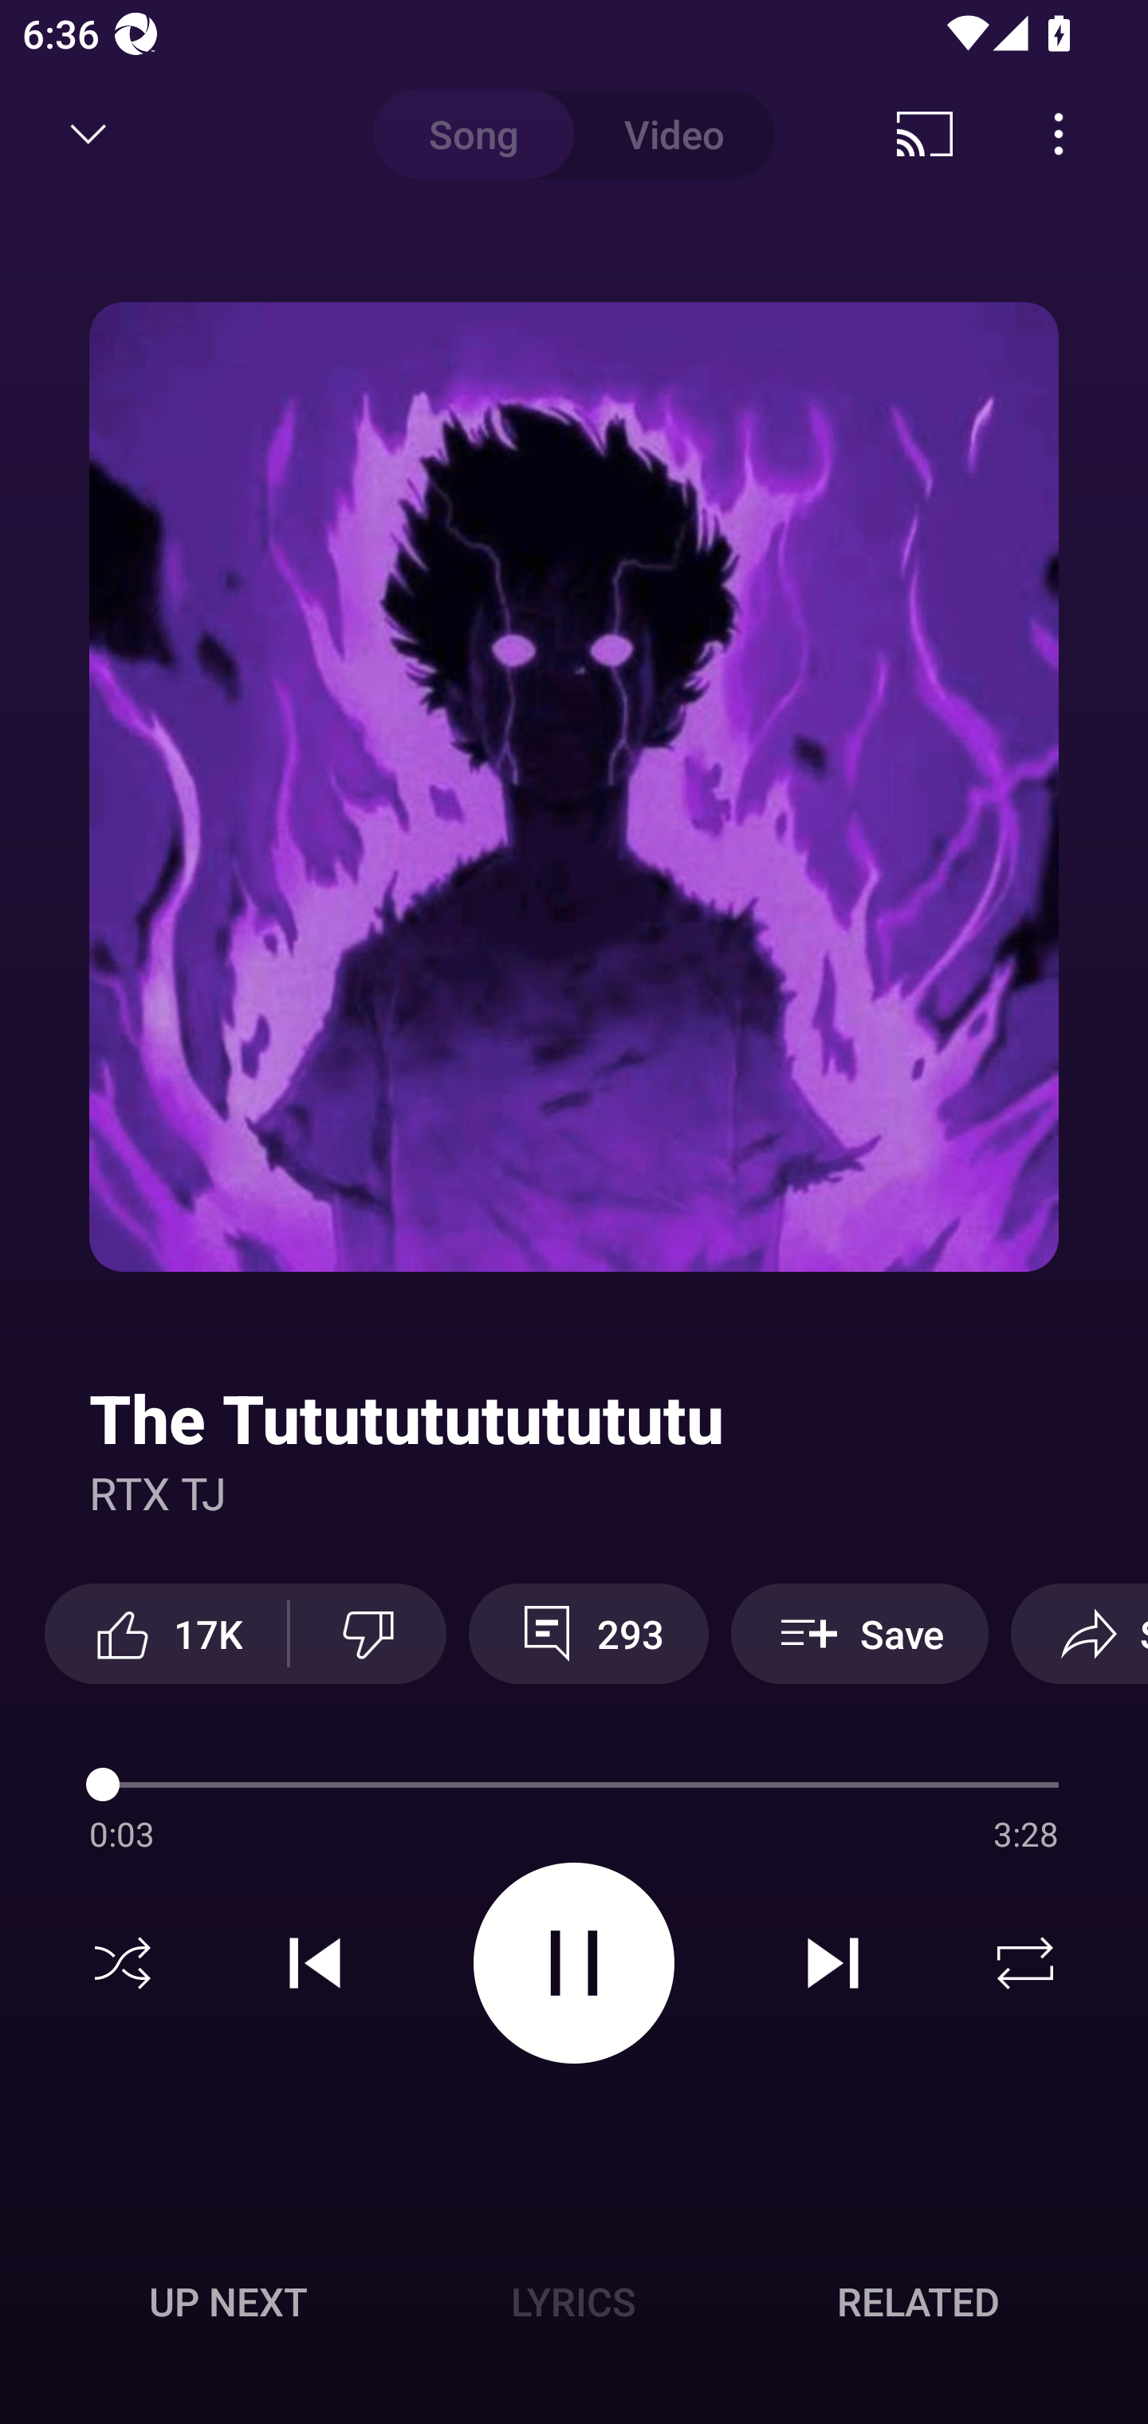 This screenshot has height=2424, width=1148. What do you see at coordinates (315, 1963) in the screenshot?
I see `Previous track` at bounding box center [315, 1963].